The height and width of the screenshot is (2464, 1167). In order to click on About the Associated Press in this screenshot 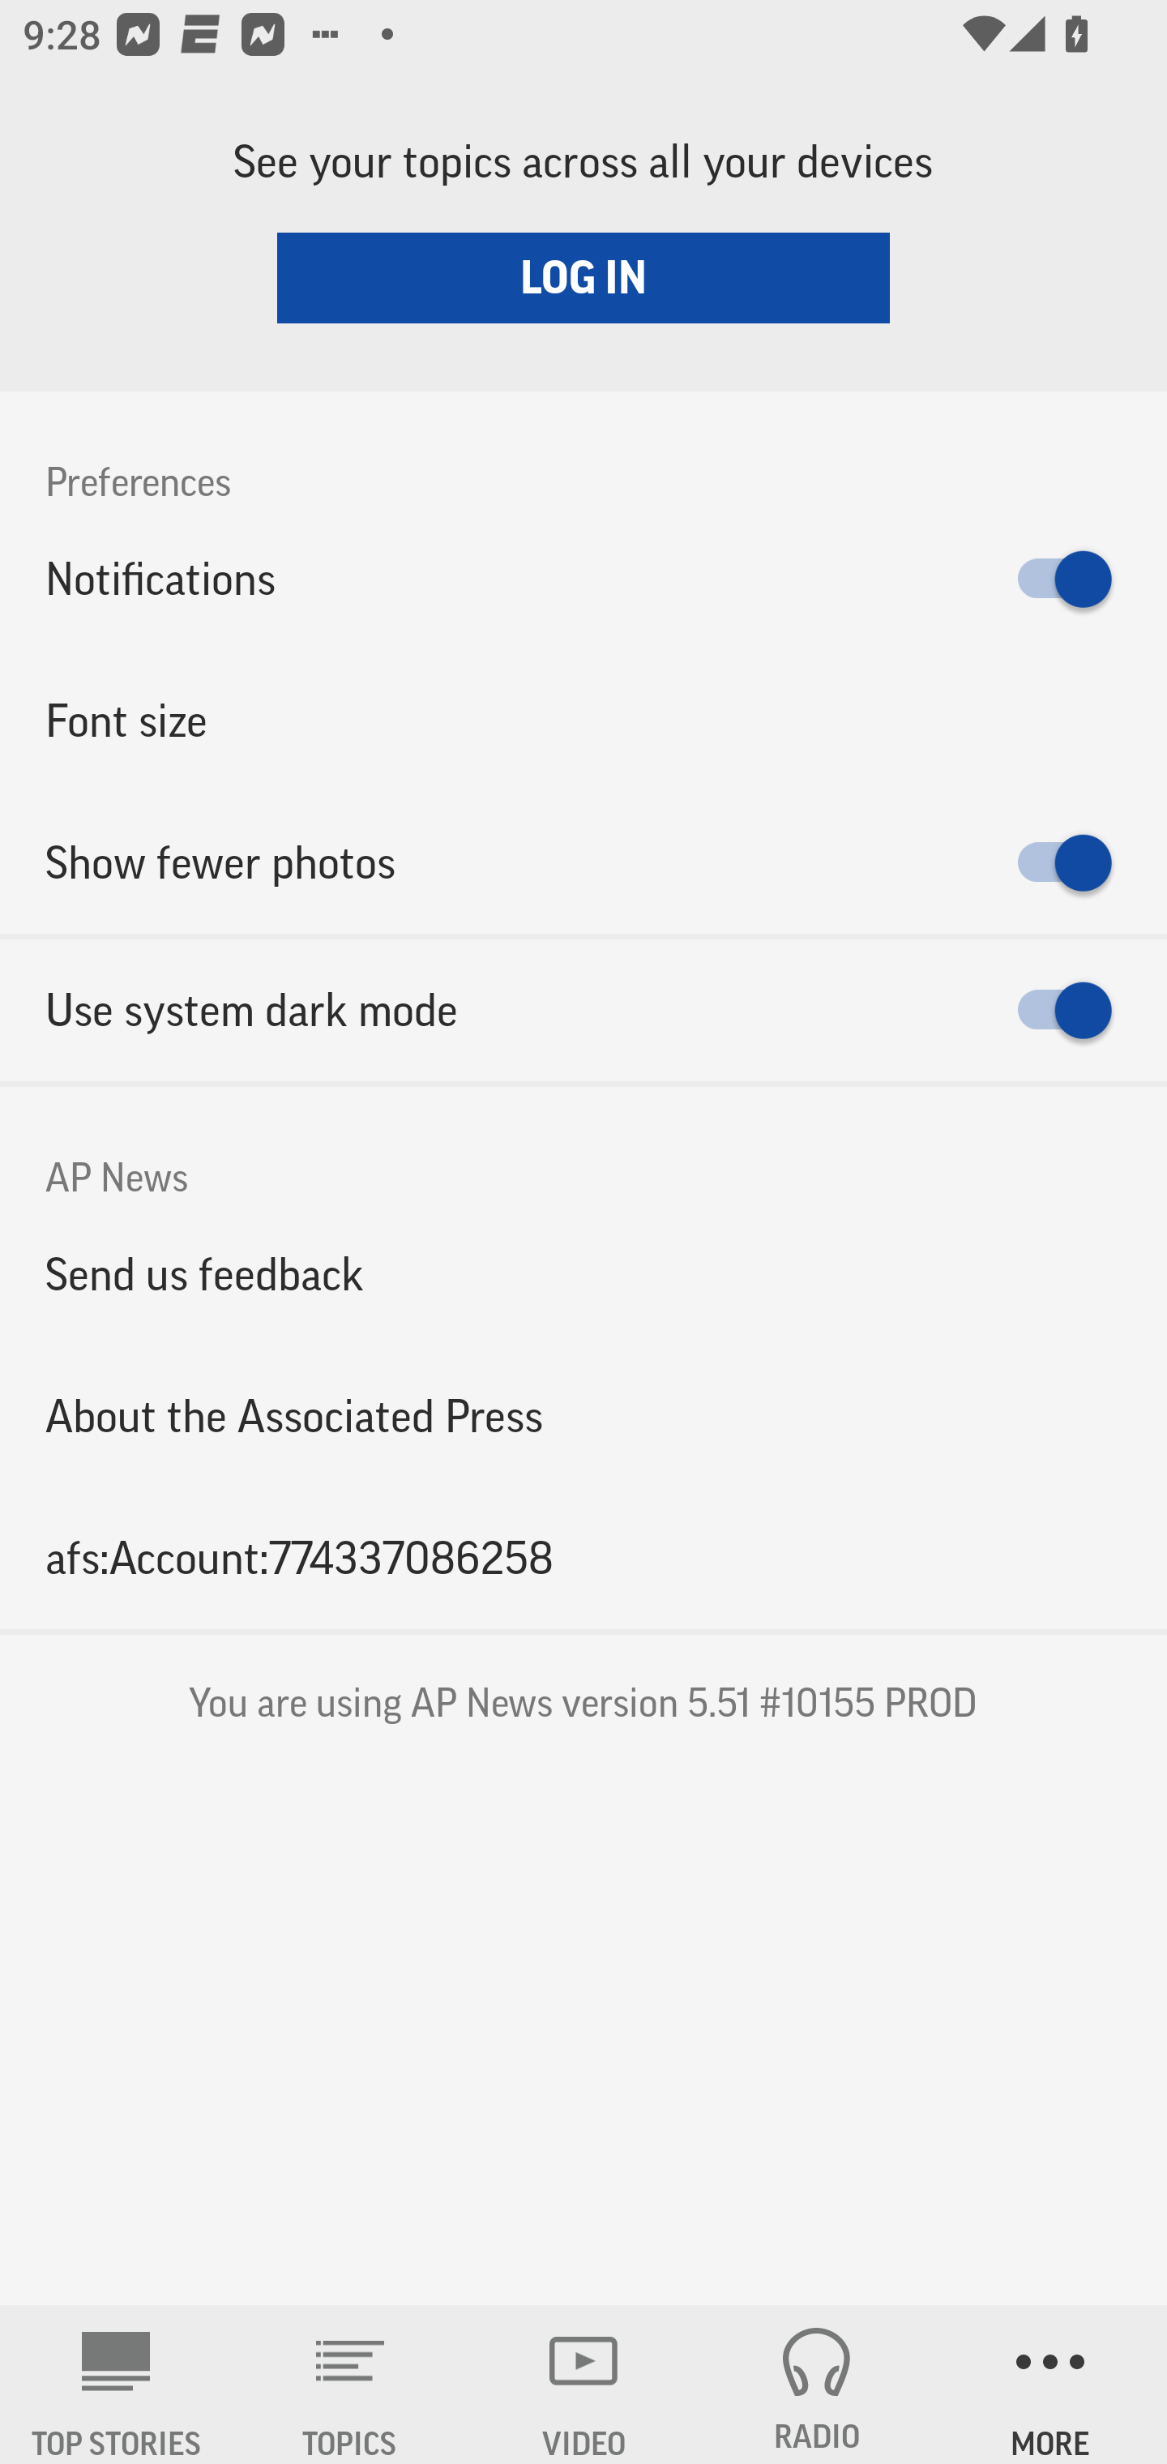, I will do `click(583, 1417)`.